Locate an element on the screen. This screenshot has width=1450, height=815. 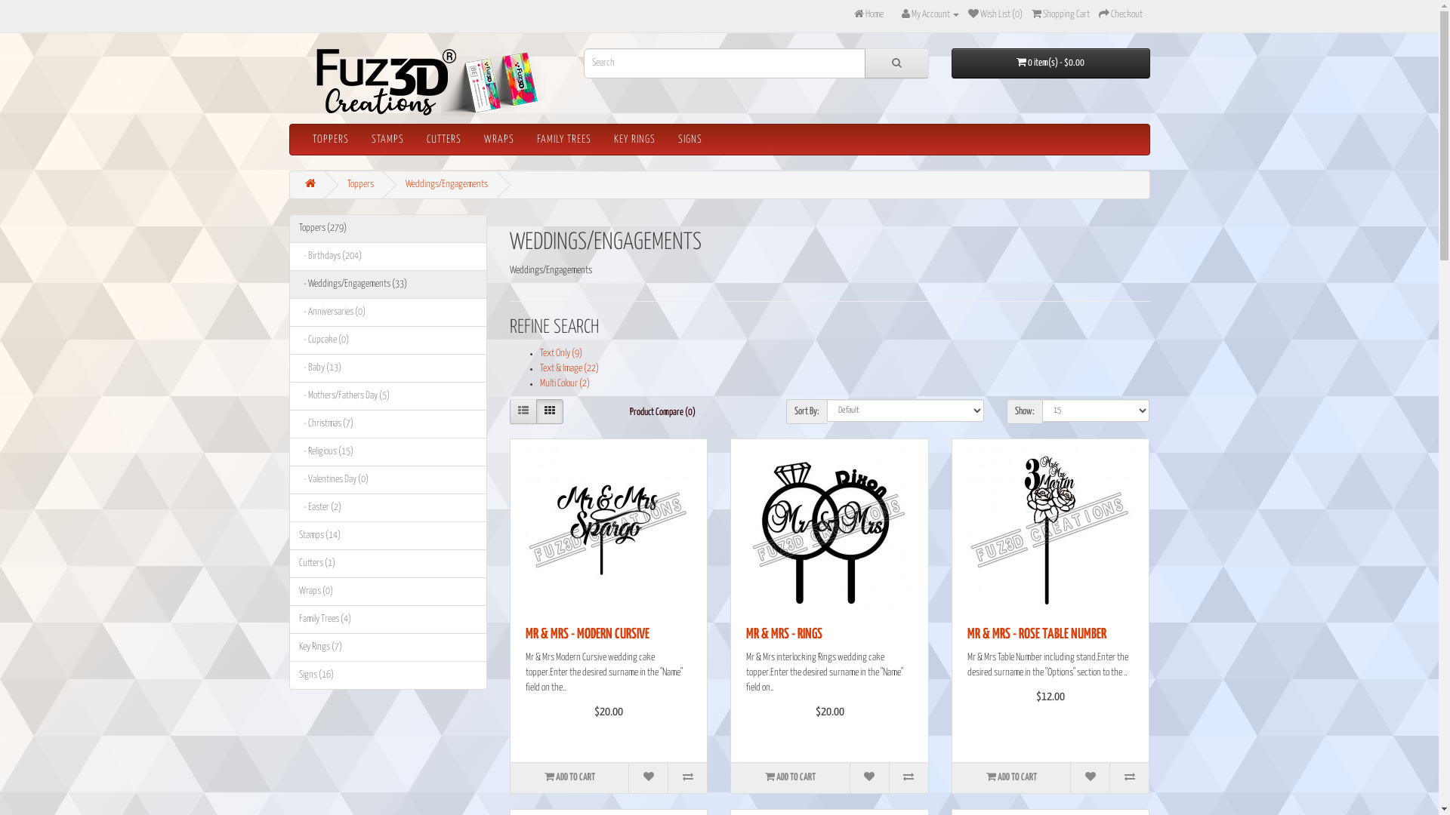
   - Anniversaries (0) is located at coordinates (388, 312).